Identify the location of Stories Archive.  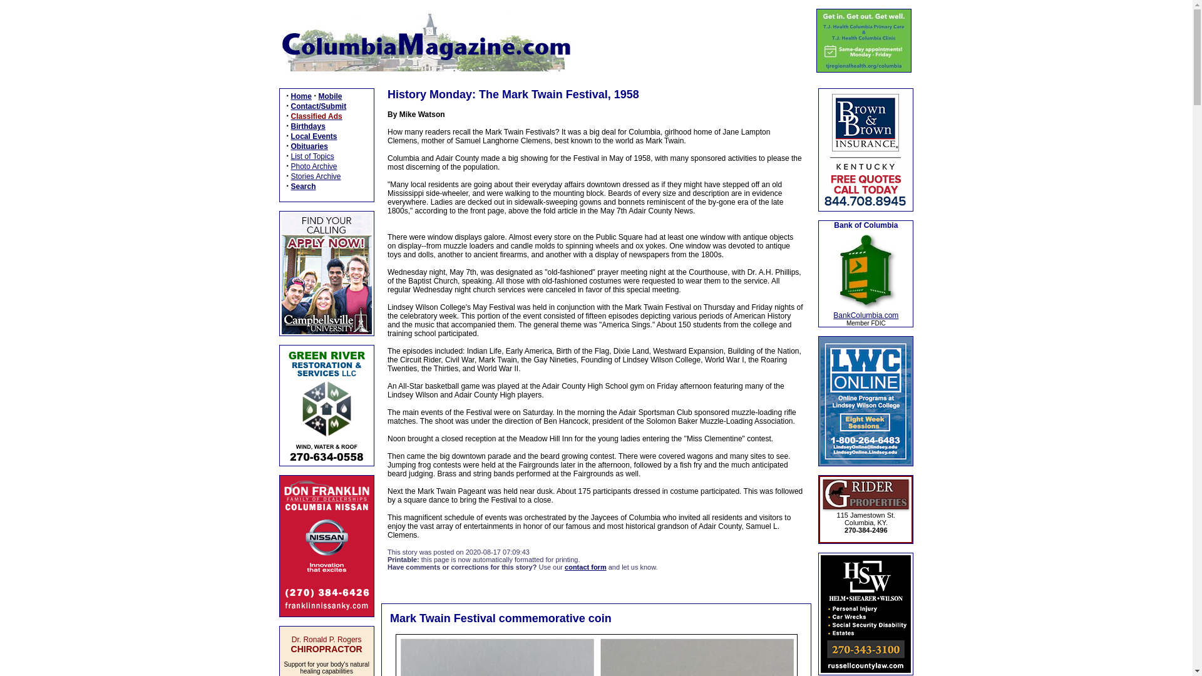
(316, 177).